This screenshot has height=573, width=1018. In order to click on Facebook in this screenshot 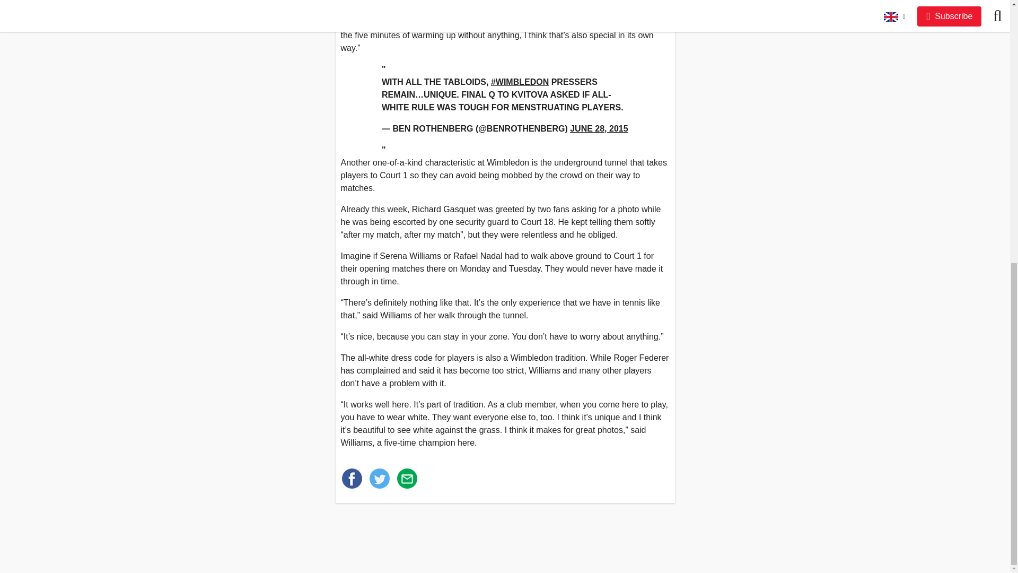, I will do `click(351, 479)`.